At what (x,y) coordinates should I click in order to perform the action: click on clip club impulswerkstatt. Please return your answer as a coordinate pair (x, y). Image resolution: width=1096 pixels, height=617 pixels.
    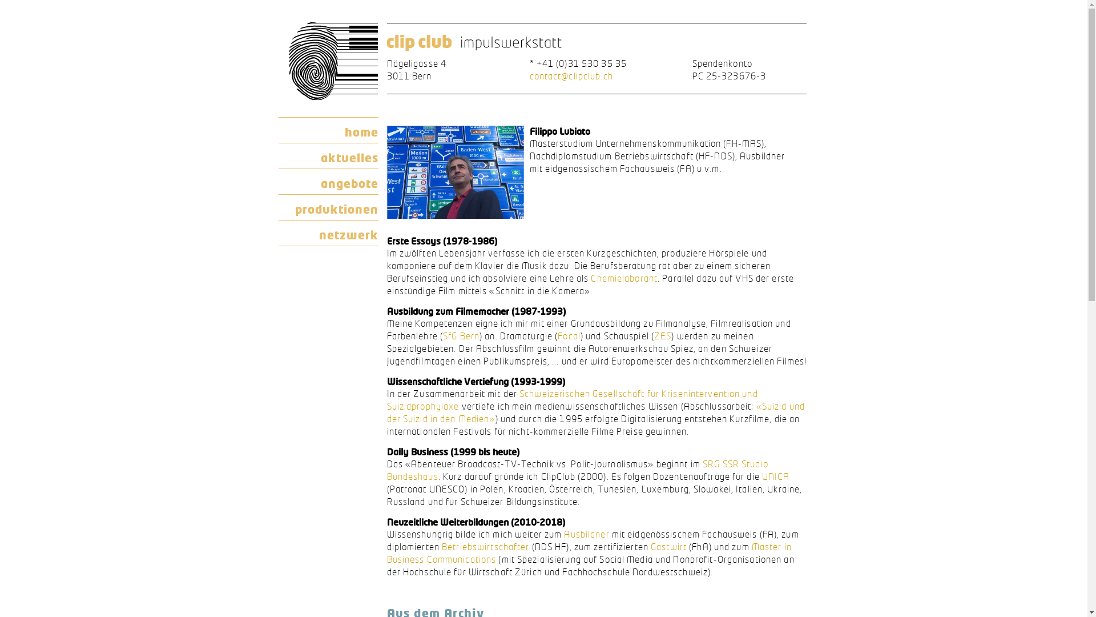
    Looking at the image, I should click on (474, 43).